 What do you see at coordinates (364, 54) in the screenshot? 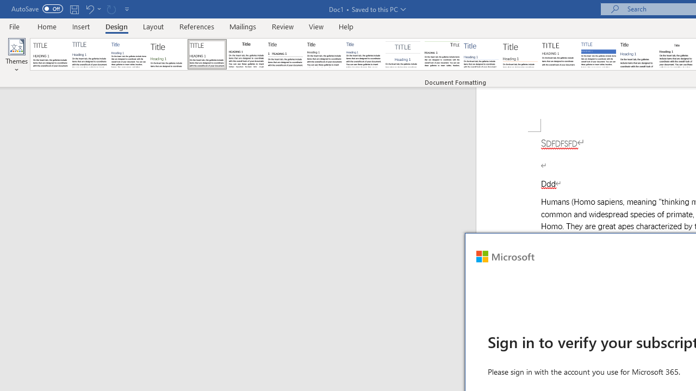
I see `Casual` at bounding box center [364, 54].